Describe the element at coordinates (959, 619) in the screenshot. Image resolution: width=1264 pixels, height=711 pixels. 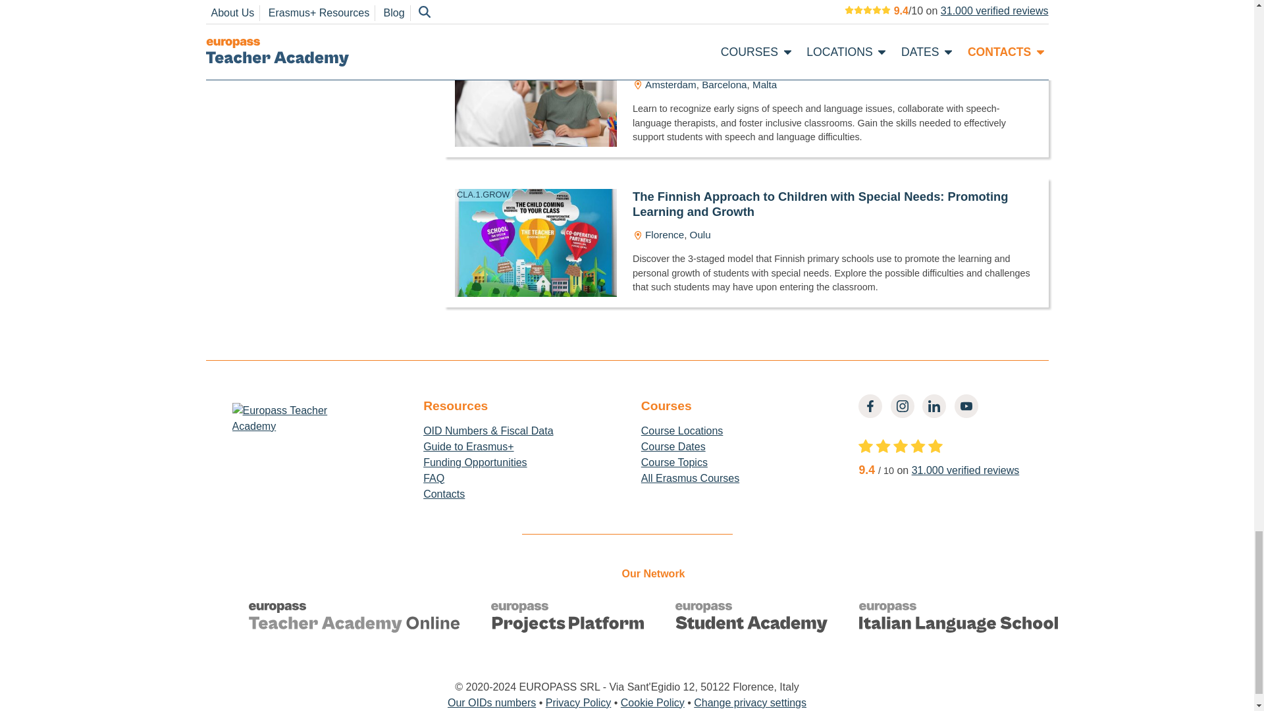
I see `Europass Italian Language School` at that location.